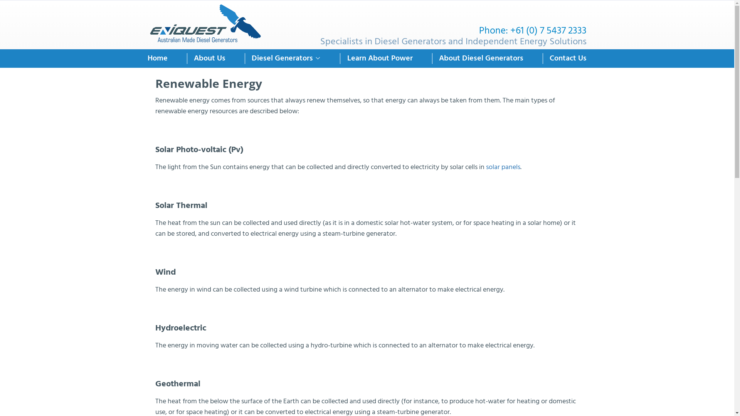 This screenshot has width=740, height=416. I want to click on About Diesel Generators, so click(481, 59).